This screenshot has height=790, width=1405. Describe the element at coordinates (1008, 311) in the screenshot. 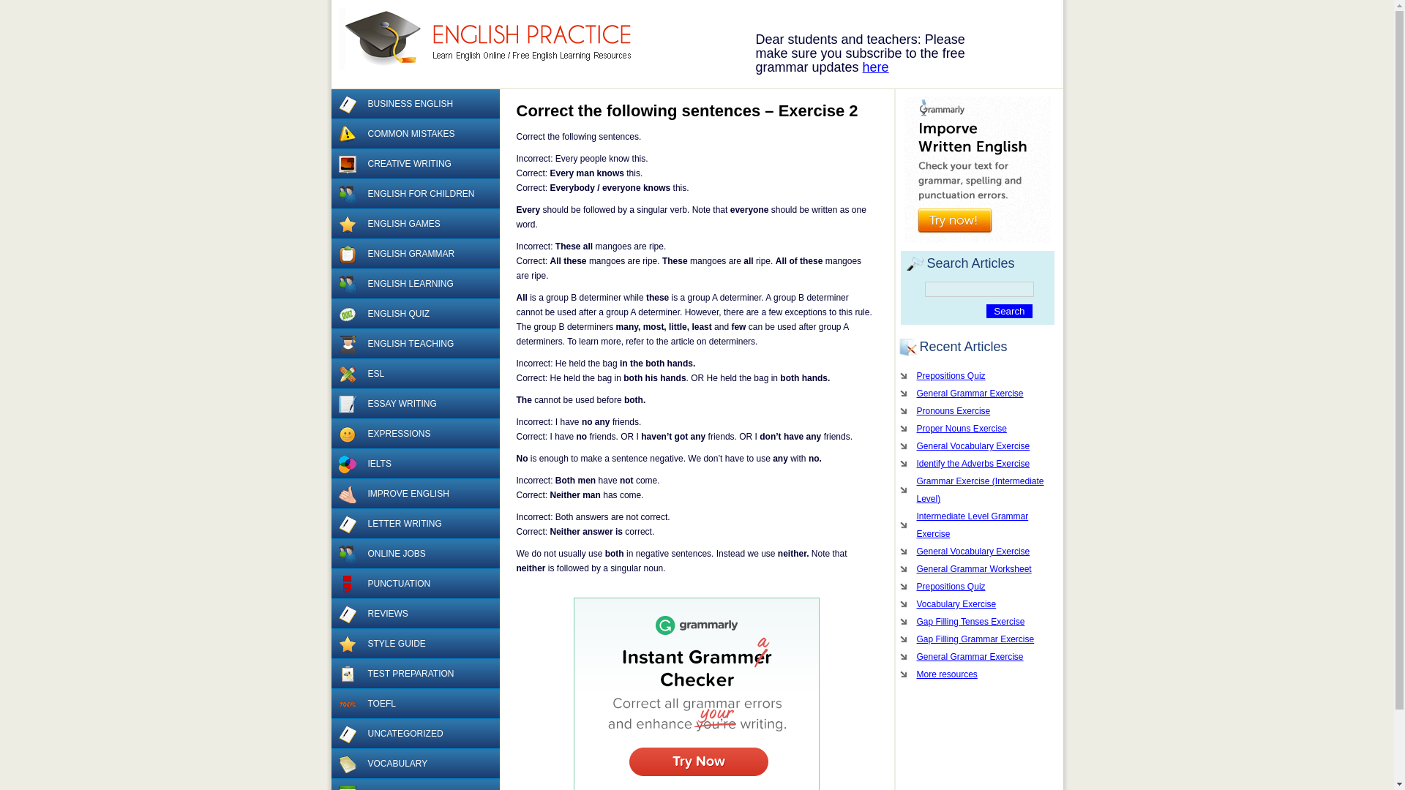

I see `Search` at that location.